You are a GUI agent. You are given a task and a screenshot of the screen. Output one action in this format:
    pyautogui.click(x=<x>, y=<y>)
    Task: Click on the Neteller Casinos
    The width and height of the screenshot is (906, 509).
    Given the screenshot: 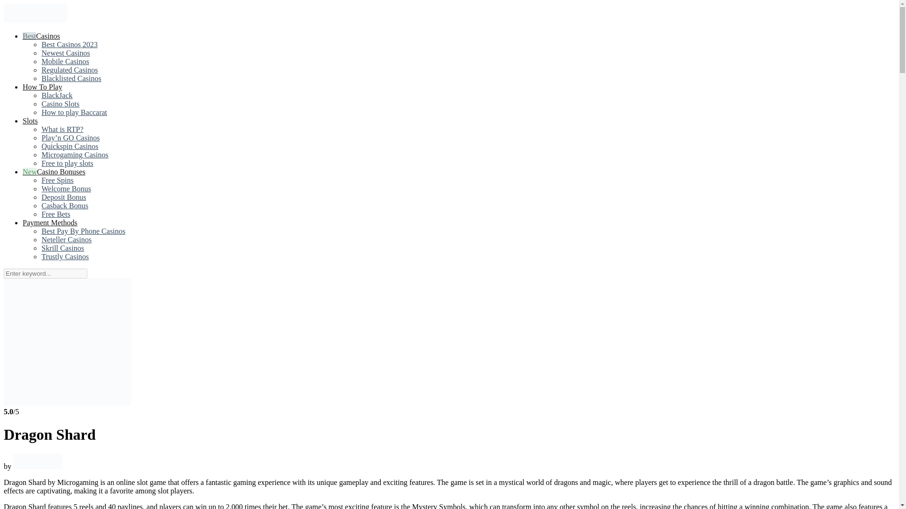 What is the action you would take?
    pyautogui.click(x=66, y=240)
    